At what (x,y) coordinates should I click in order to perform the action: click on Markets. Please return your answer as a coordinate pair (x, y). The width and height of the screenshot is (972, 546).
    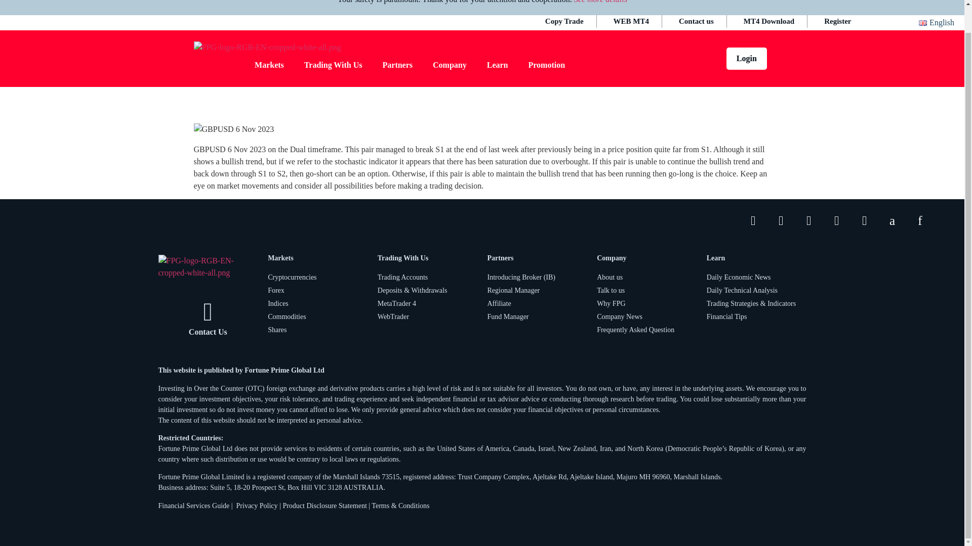
    Looking at the image, I should click on (269, 65).